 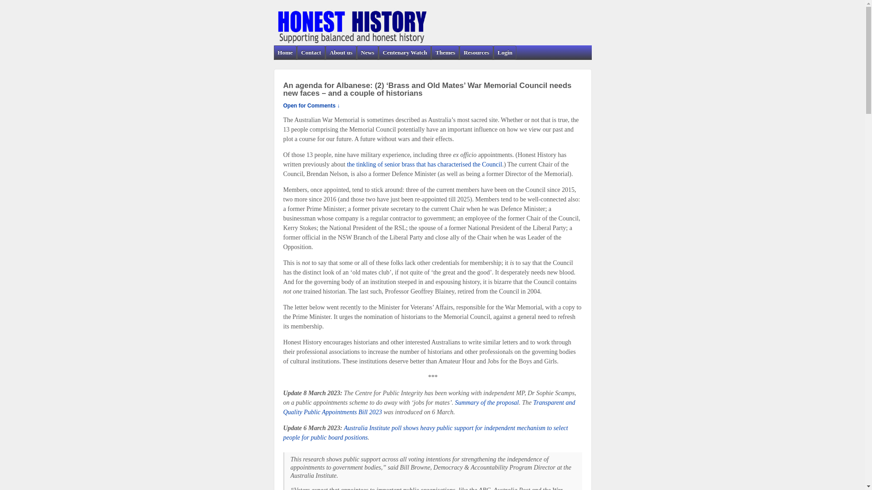 What do you see at coordinates (445, 53) in the screenshot?
I see `Themes` at bounding box center [445, 53].